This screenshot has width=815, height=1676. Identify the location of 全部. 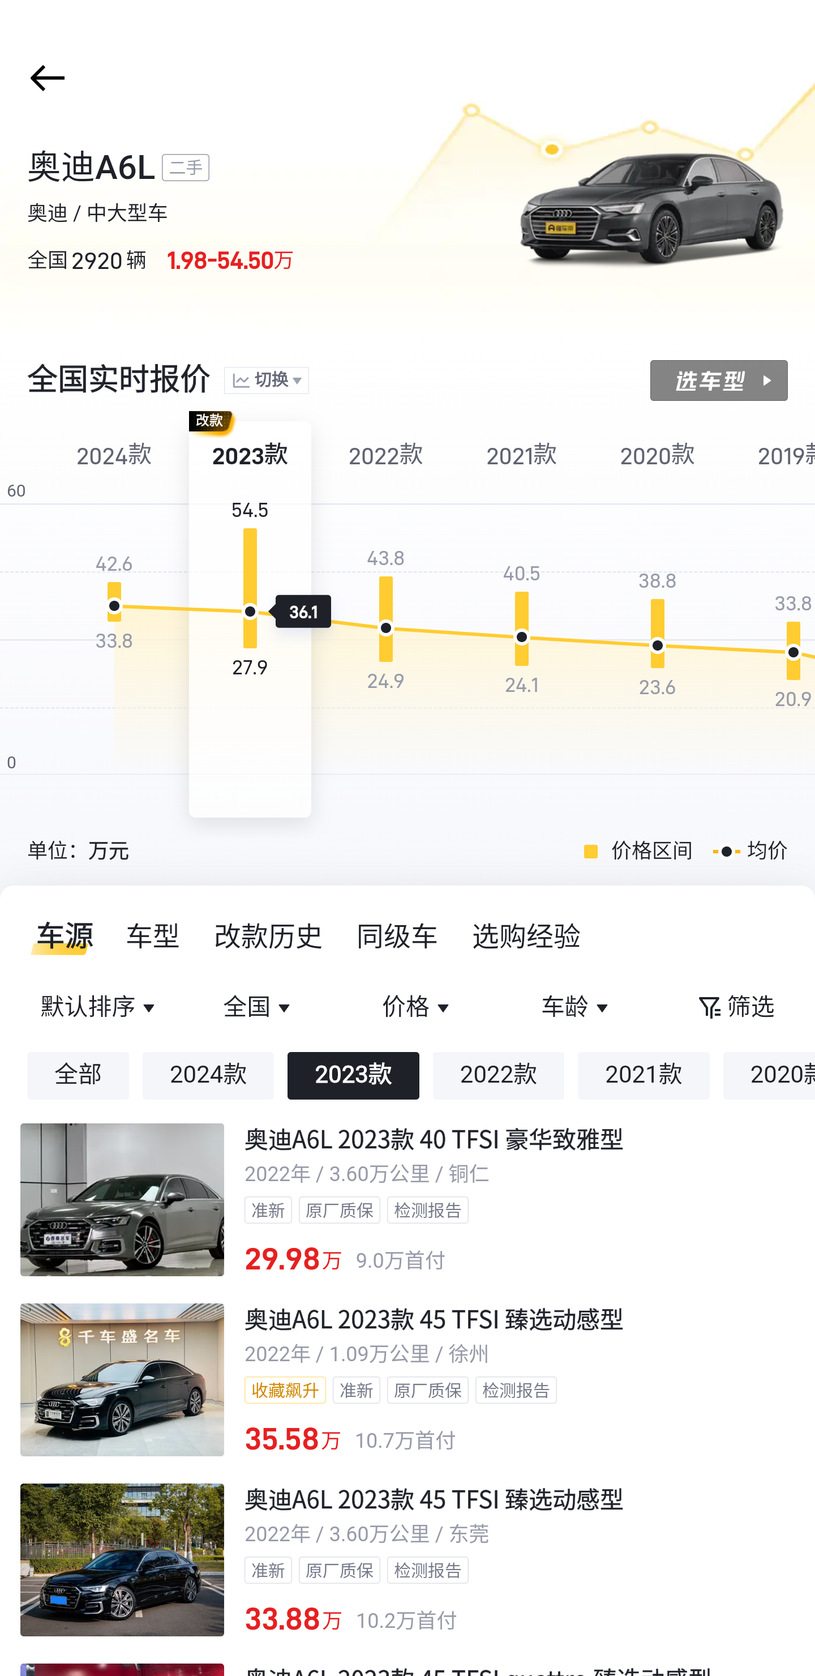
(78, 1076).